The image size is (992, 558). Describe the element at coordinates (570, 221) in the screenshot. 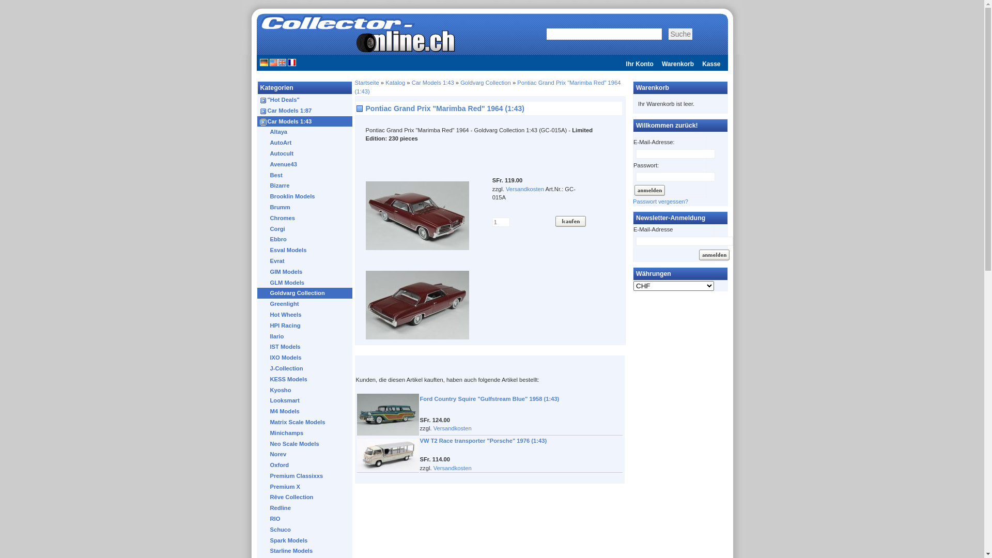

I see ` In den Warenkorb ` at that location.